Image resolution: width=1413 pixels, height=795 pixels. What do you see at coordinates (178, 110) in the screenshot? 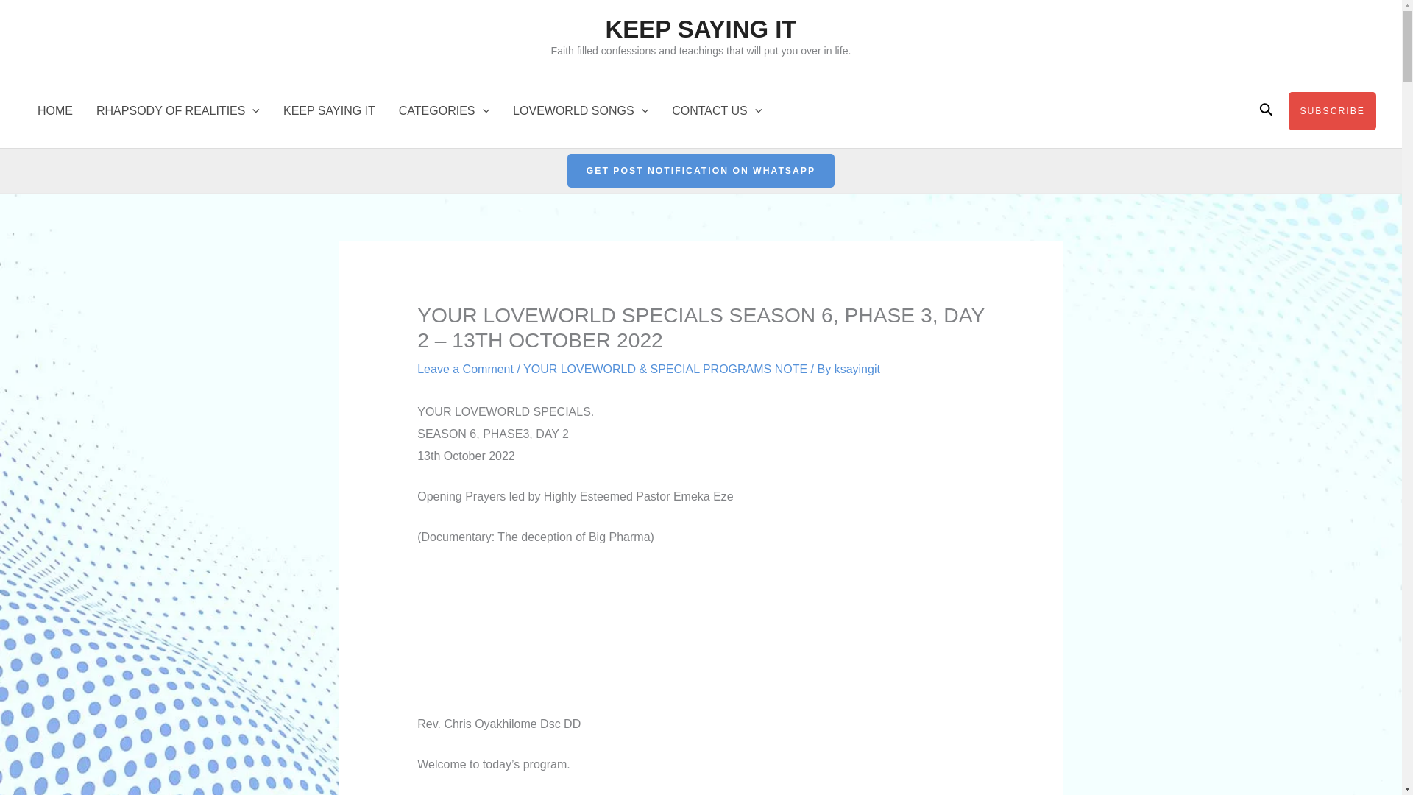
I see `RHAPSODY OF REALITIES` at bounding box center [178, 110].